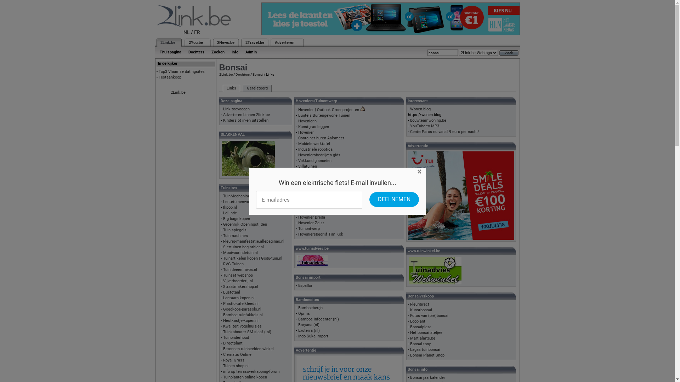 This screenshot has height=382, width=680. I want to click on Bonsaiplaza, so click(421, 327).